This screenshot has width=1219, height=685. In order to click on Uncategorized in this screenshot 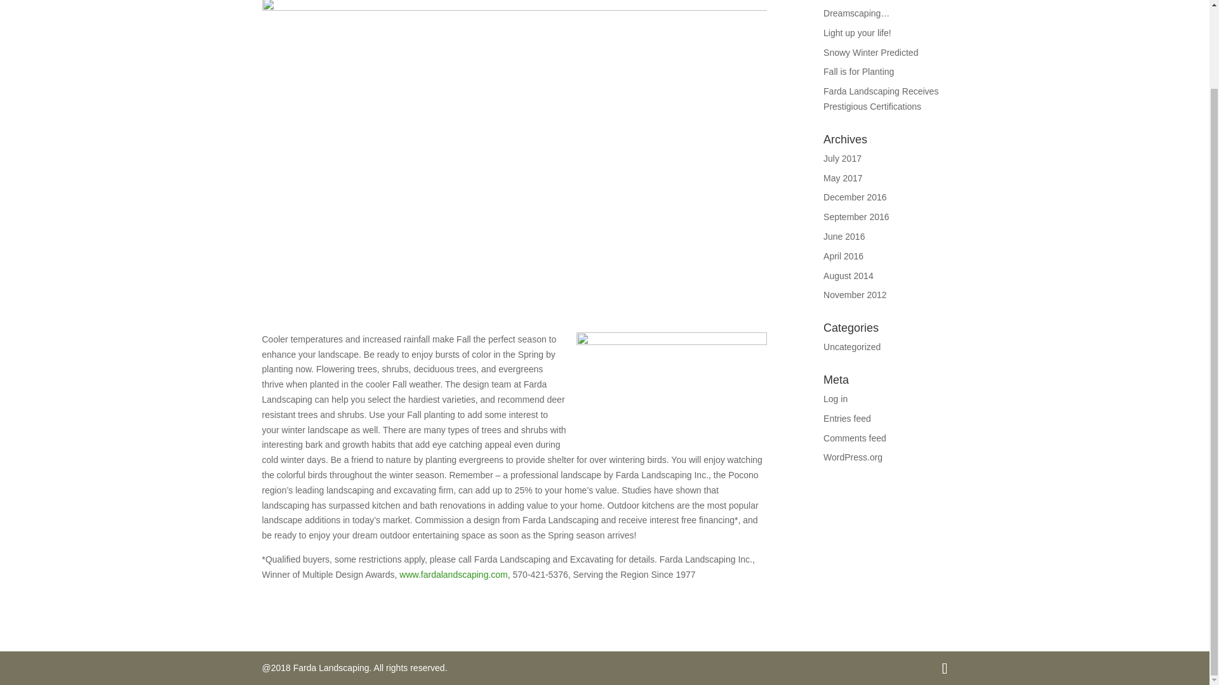, I will do `click(852, 346)`.